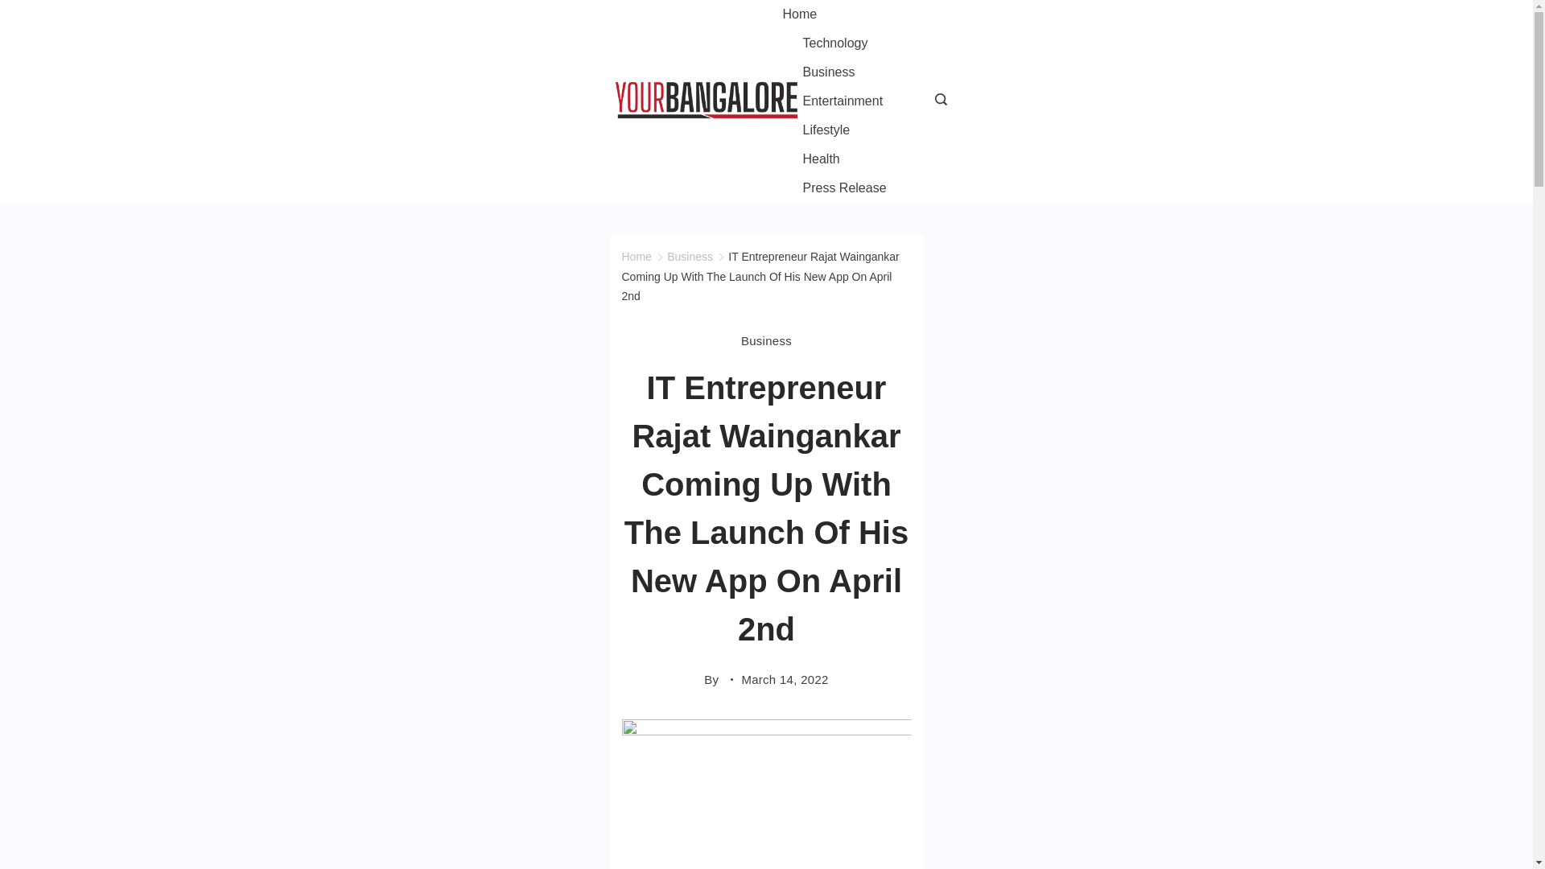 The image size is (1545, 869). What do you see at coordinates (827, 72) in the screenshot?
I see `Business` at bounding box center [827, 72].